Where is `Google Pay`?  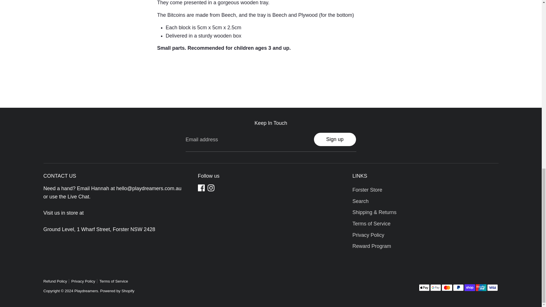
Google Pay is located at coordinates (435, 288).